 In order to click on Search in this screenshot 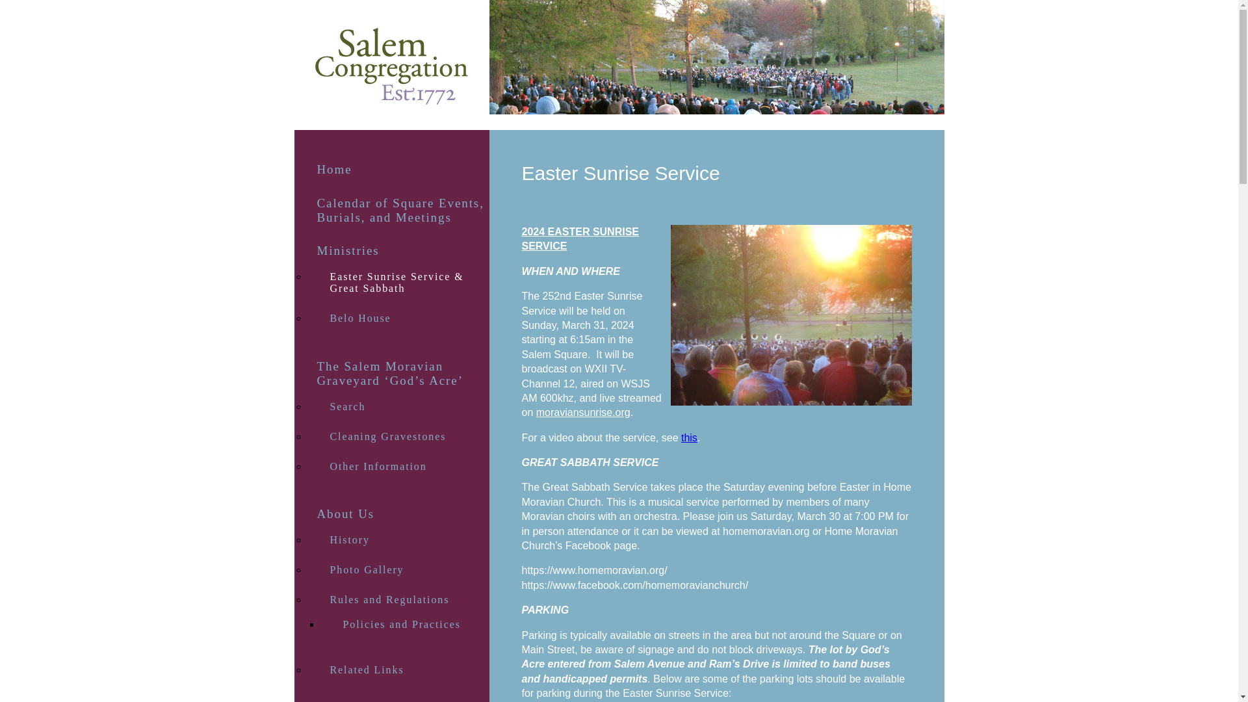, I will do `click(398, 406)`.